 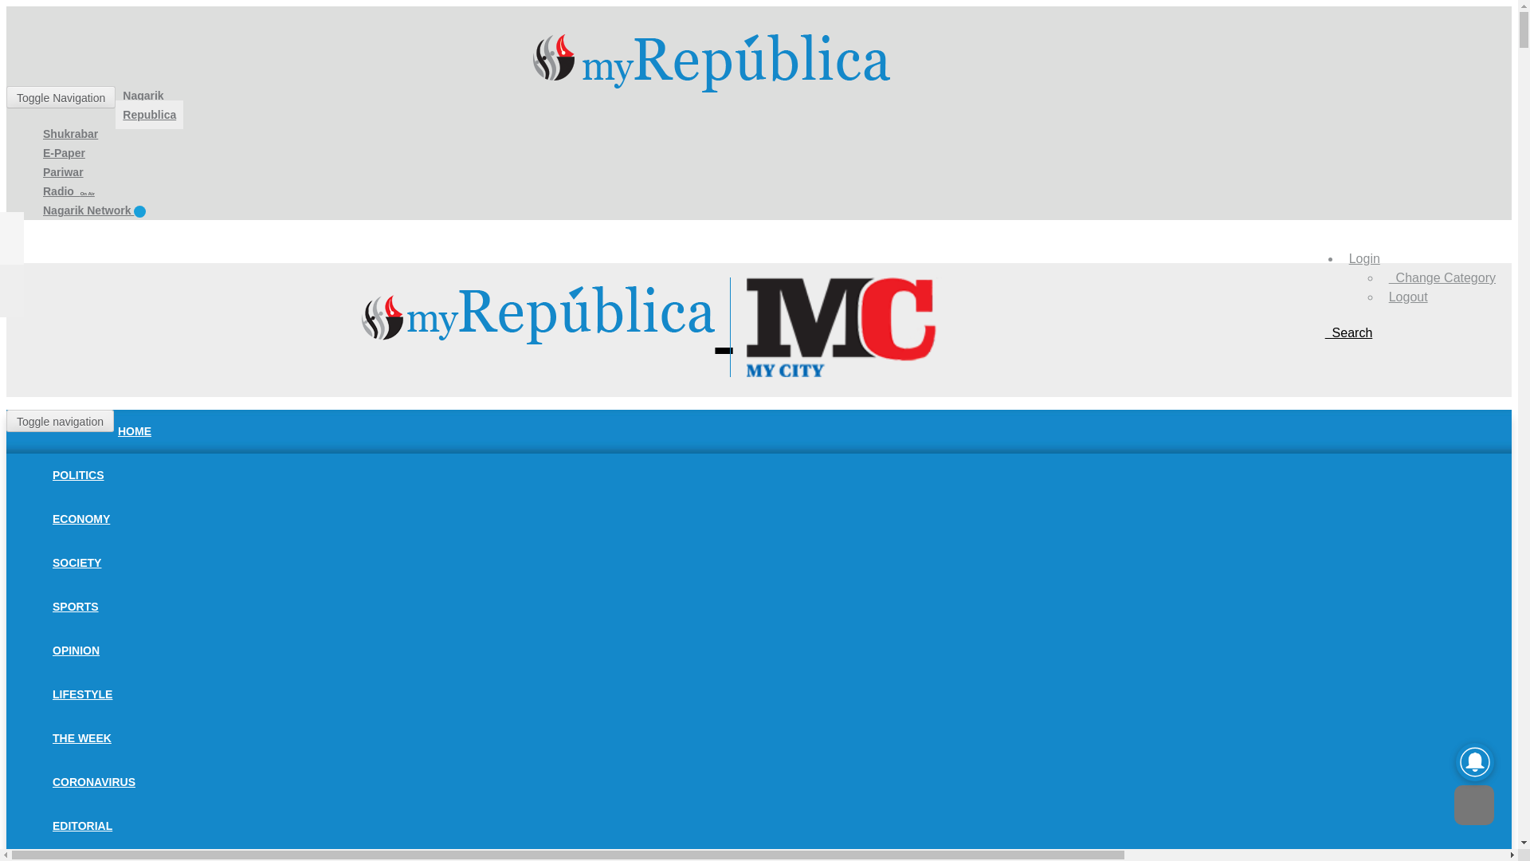 I want to click on   Search, so click(x=1348, y=332).